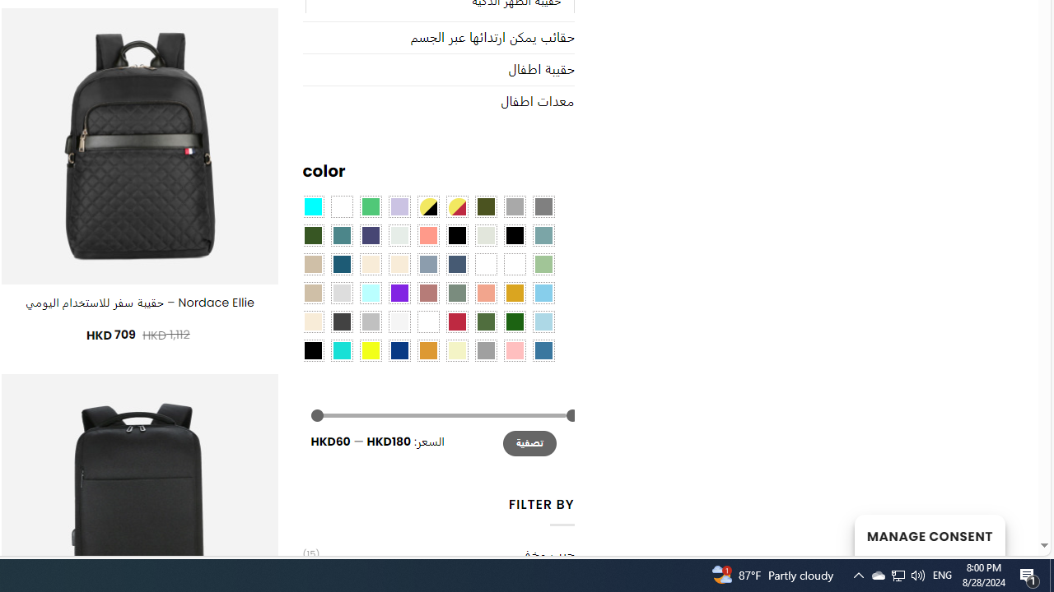 This screenshot has width=1054, height=592. What do you see at coordinates (929, 534) in the screenshot?
I see `MANAGE CONSENT` at bounding box center [929, 534].